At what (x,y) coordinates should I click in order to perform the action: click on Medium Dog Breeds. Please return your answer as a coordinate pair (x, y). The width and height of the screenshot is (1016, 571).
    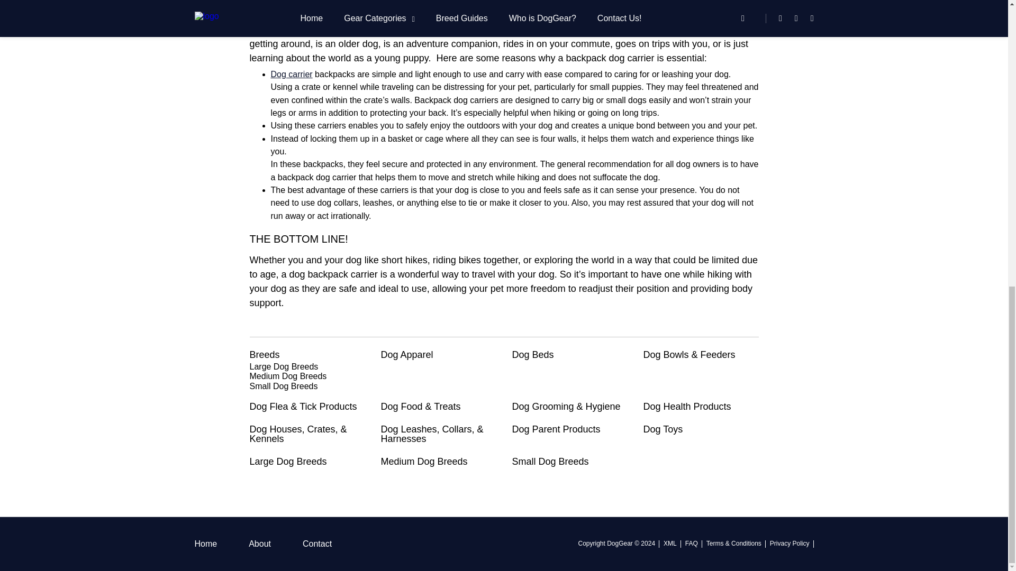
    Looking at the image, I should click on (288, 376).